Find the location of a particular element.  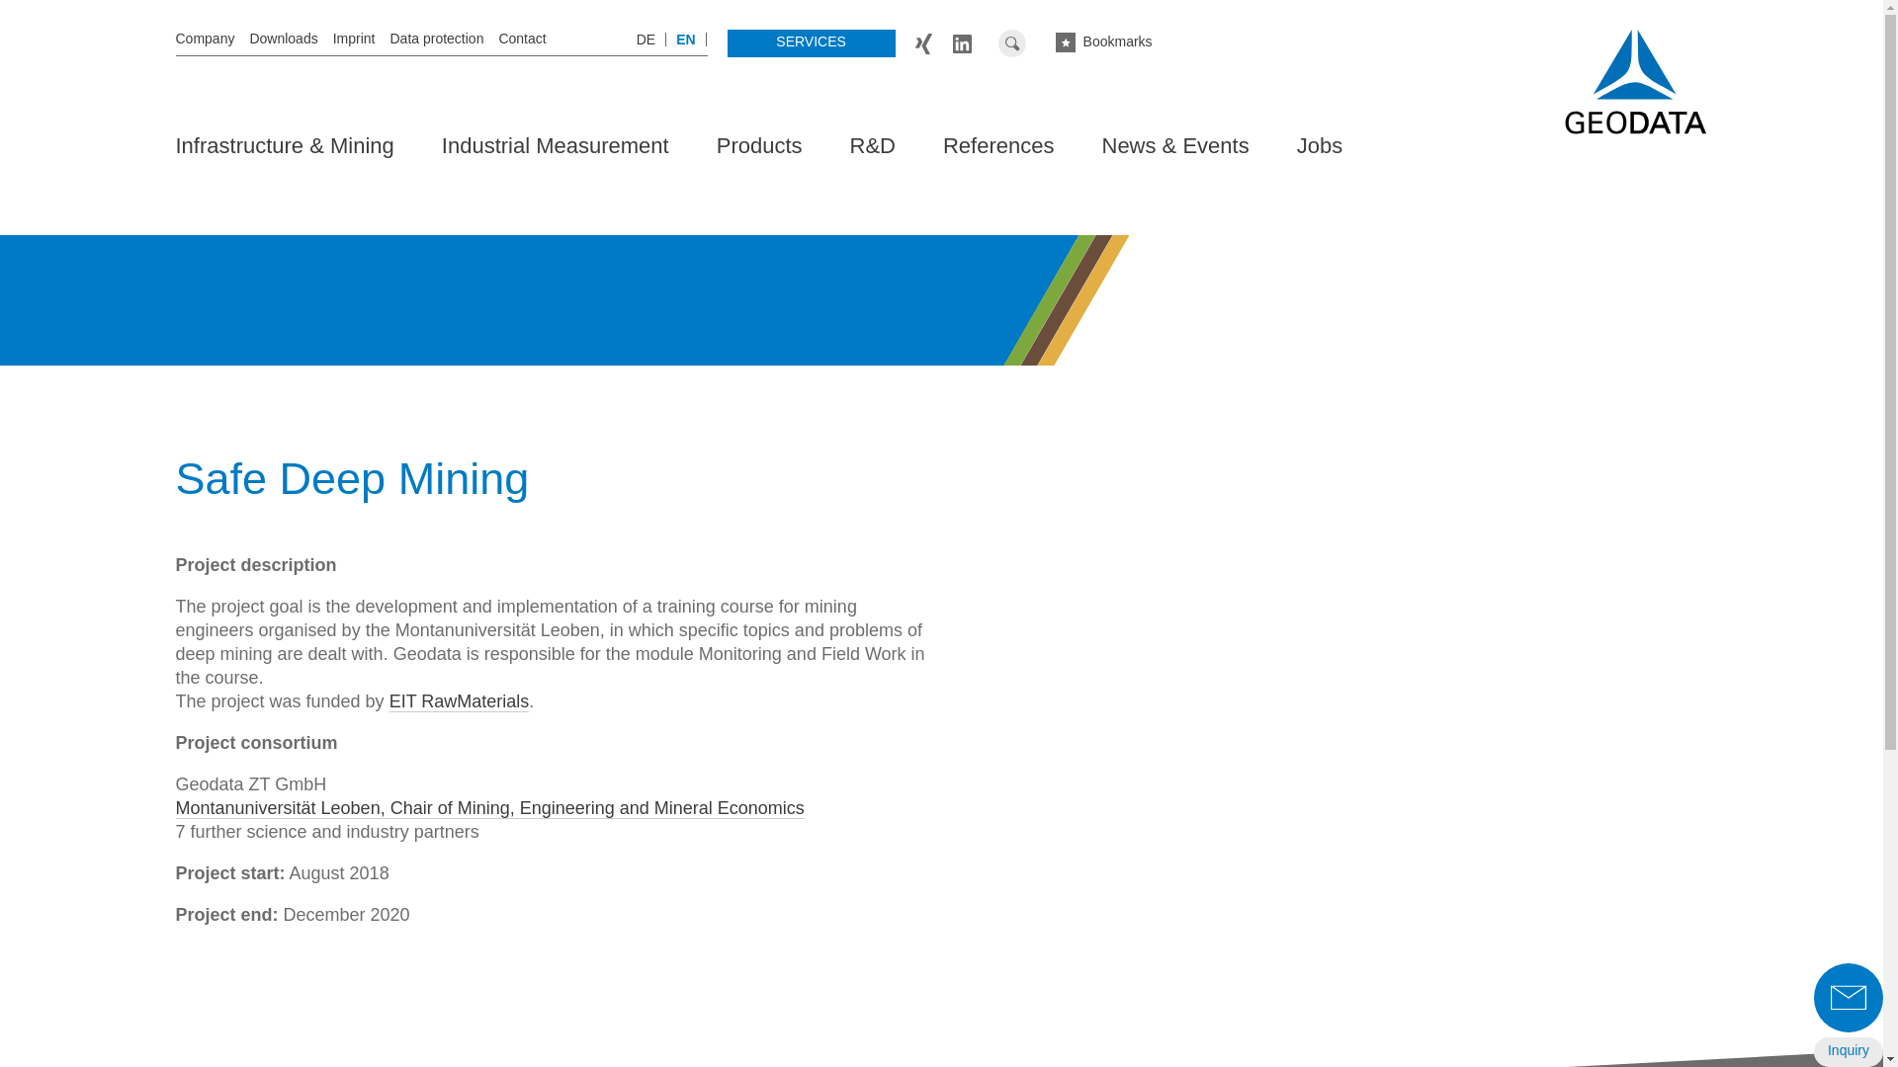

Industrial Measurement is located at coordinates (556, 156).